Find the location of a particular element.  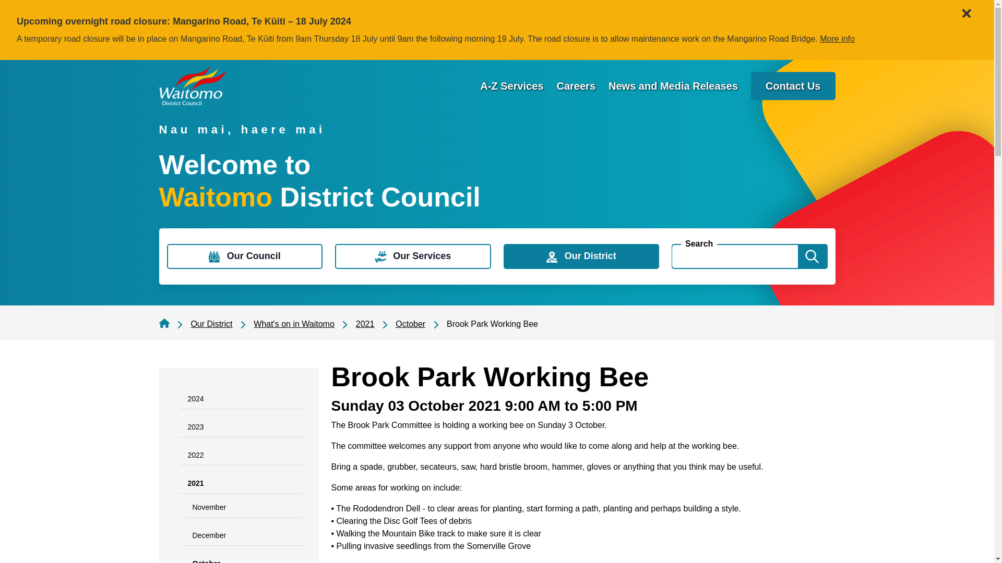

Careers is located at coordinates (576, 86).